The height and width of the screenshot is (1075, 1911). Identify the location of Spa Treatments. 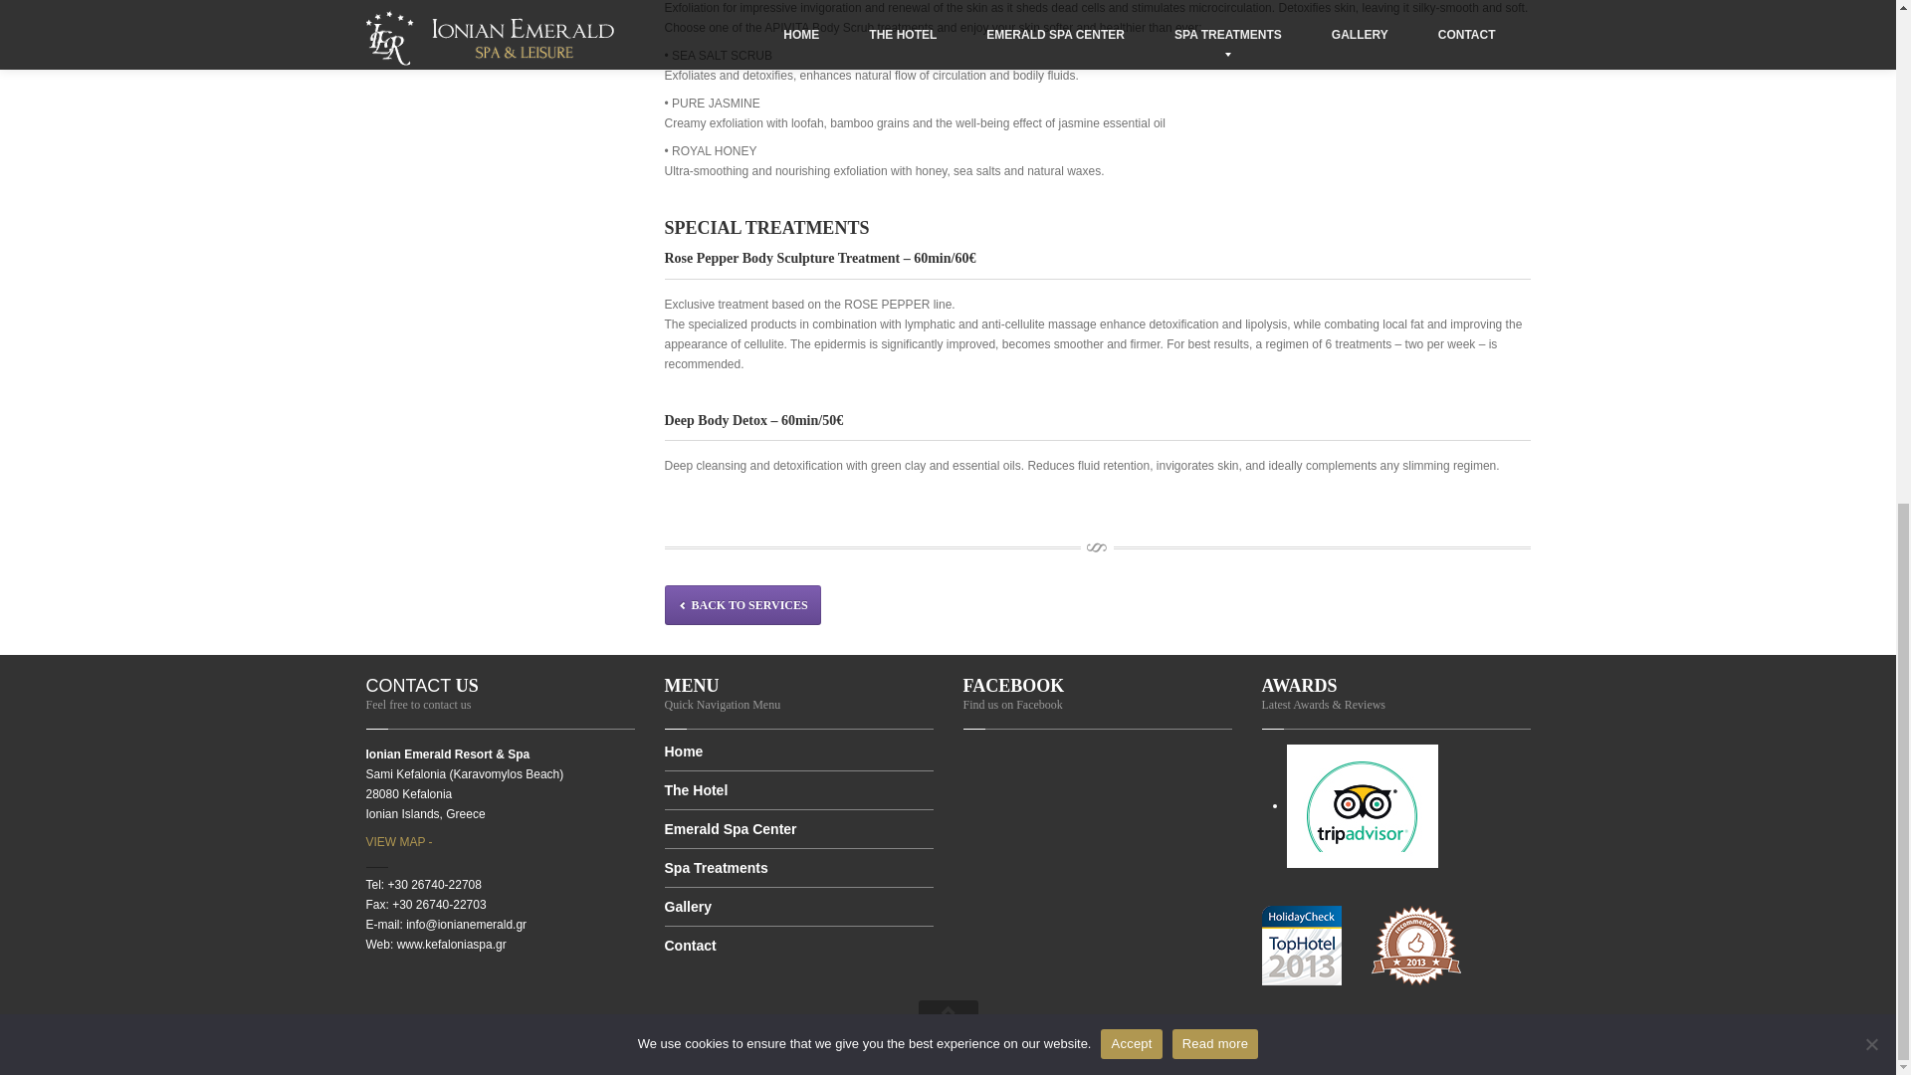
(799, 868).